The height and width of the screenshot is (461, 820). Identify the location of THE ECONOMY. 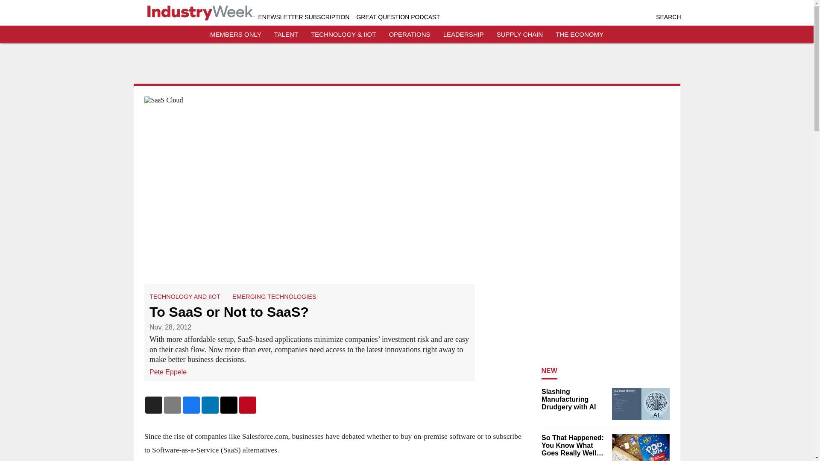
(580, 34).